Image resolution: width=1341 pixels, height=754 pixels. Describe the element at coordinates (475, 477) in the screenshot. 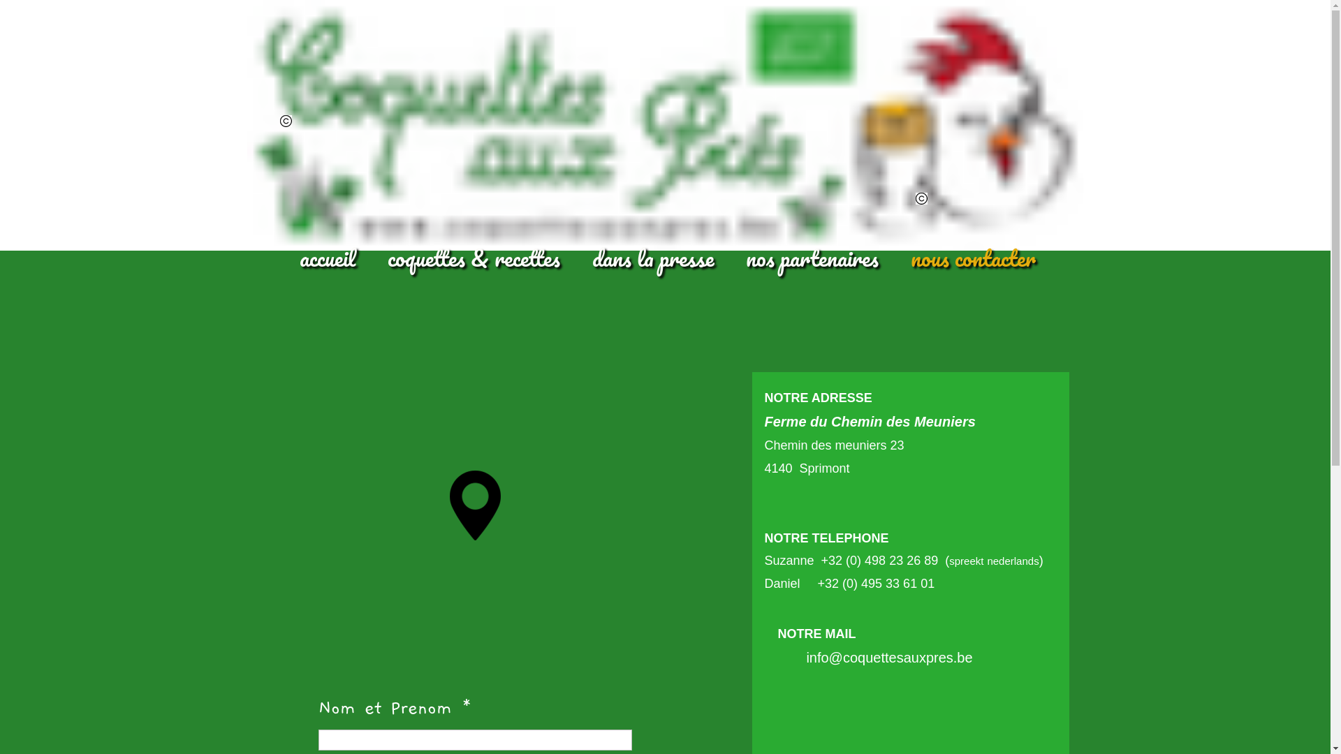

I see ` ` at that location.